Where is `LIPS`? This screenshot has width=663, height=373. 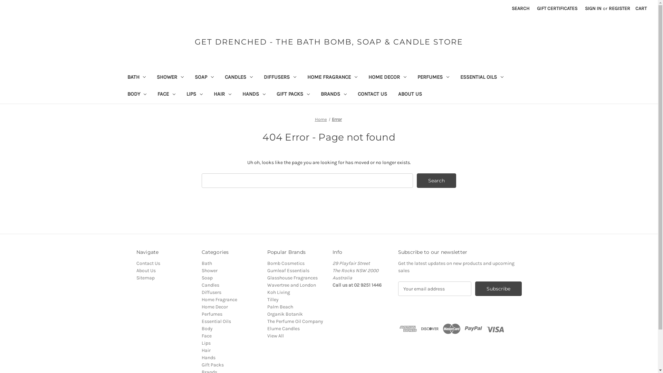 LIPS is located at coordinates (195, 95).